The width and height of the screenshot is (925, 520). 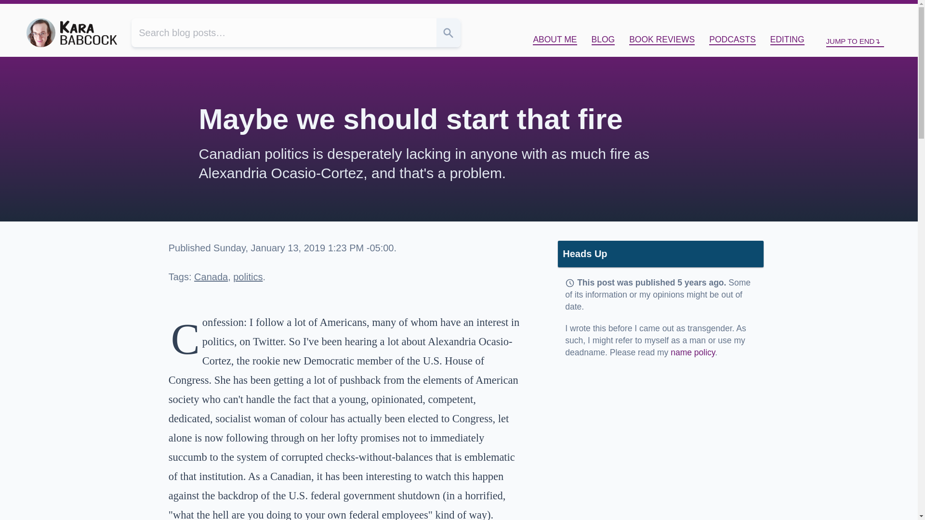 I want to click on Start, so click(x=837, y=12).